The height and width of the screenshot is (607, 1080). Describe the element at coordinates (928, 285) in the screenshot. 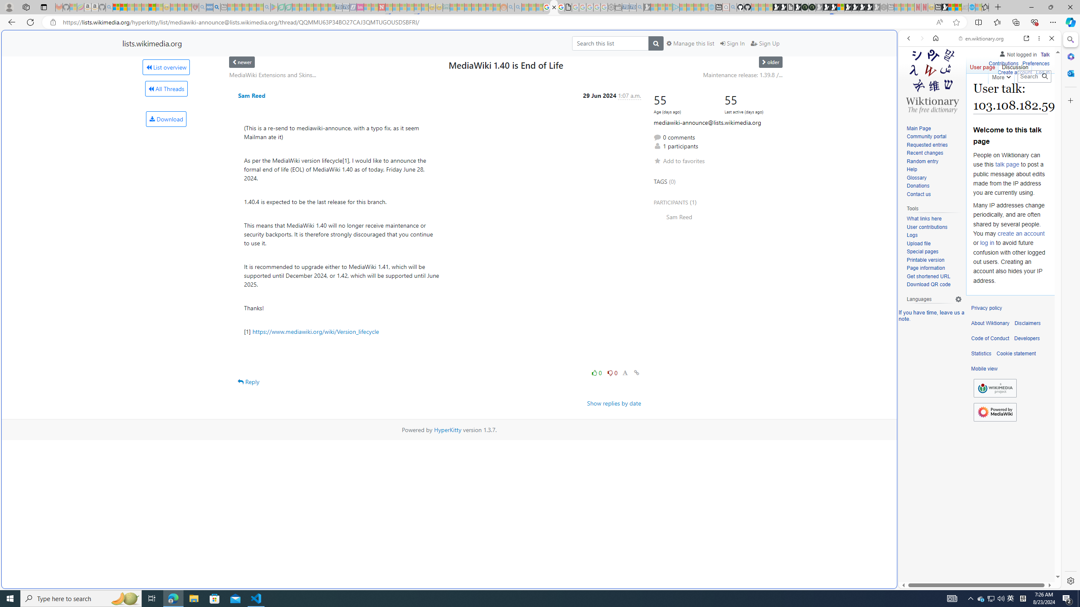

I see `Download QR code` at that location.